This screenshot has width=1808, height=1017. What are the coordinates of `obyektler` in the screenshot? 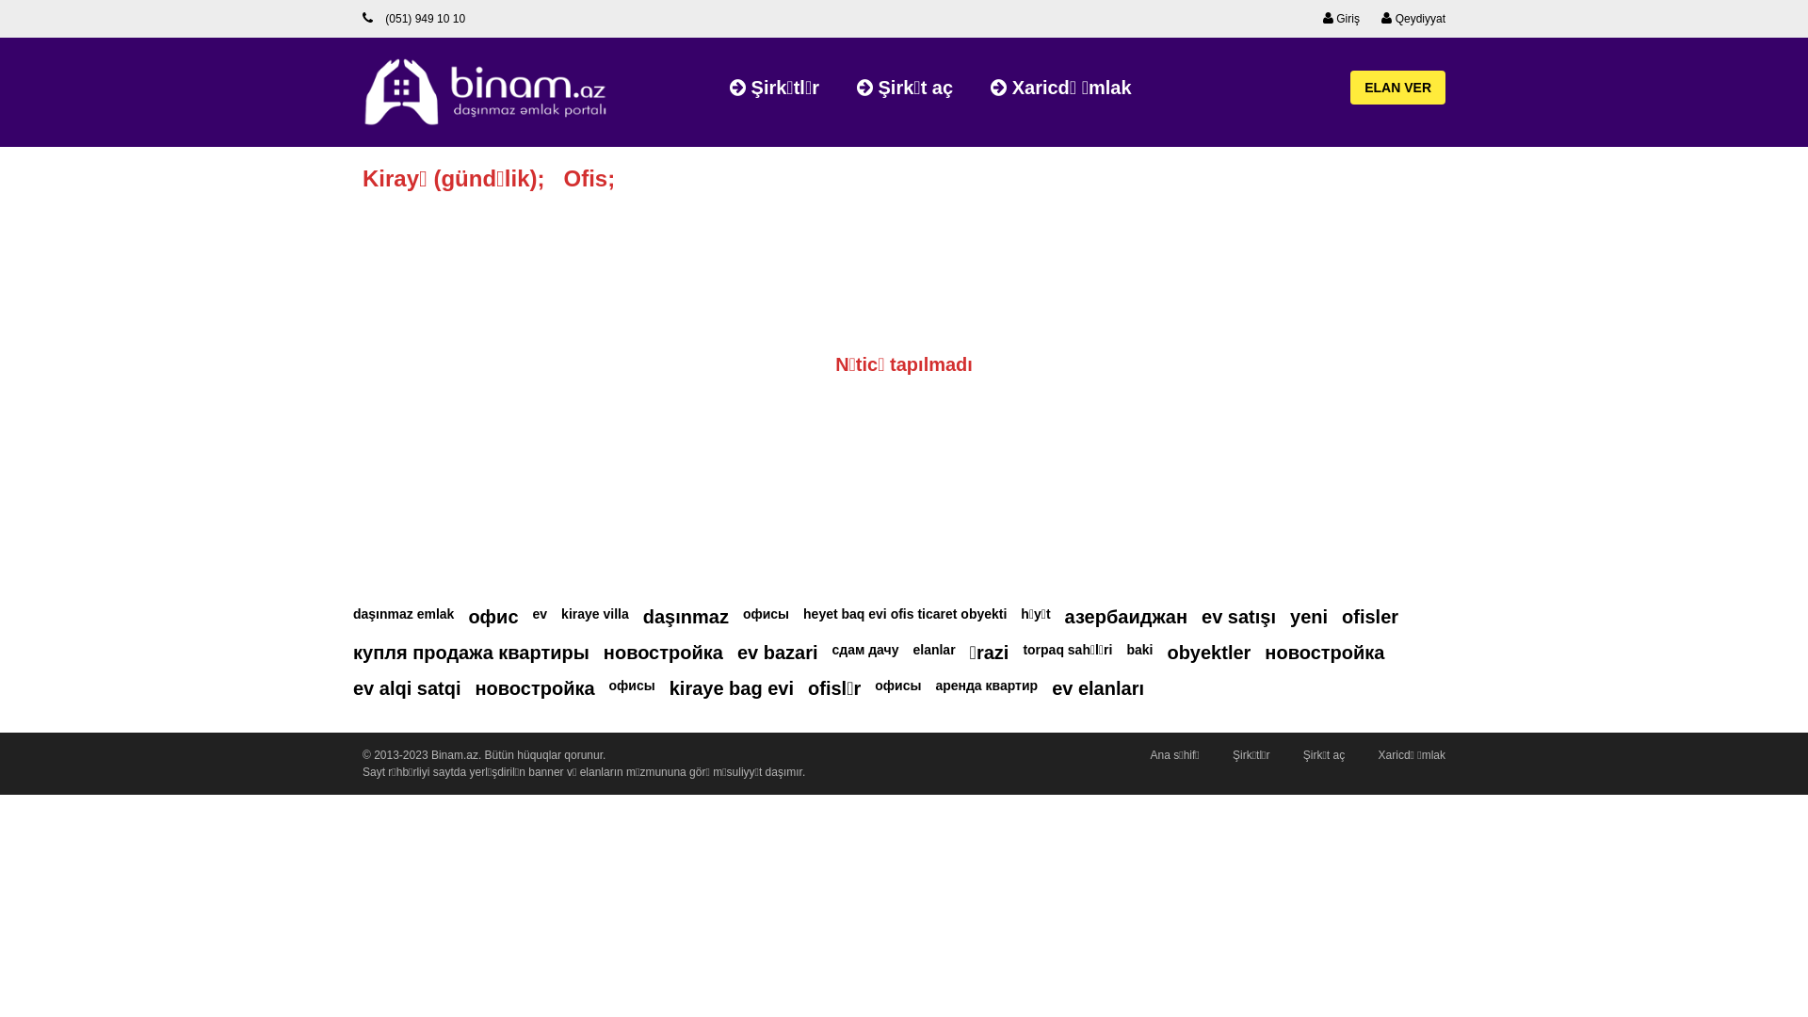 It's located at (1209, 653).